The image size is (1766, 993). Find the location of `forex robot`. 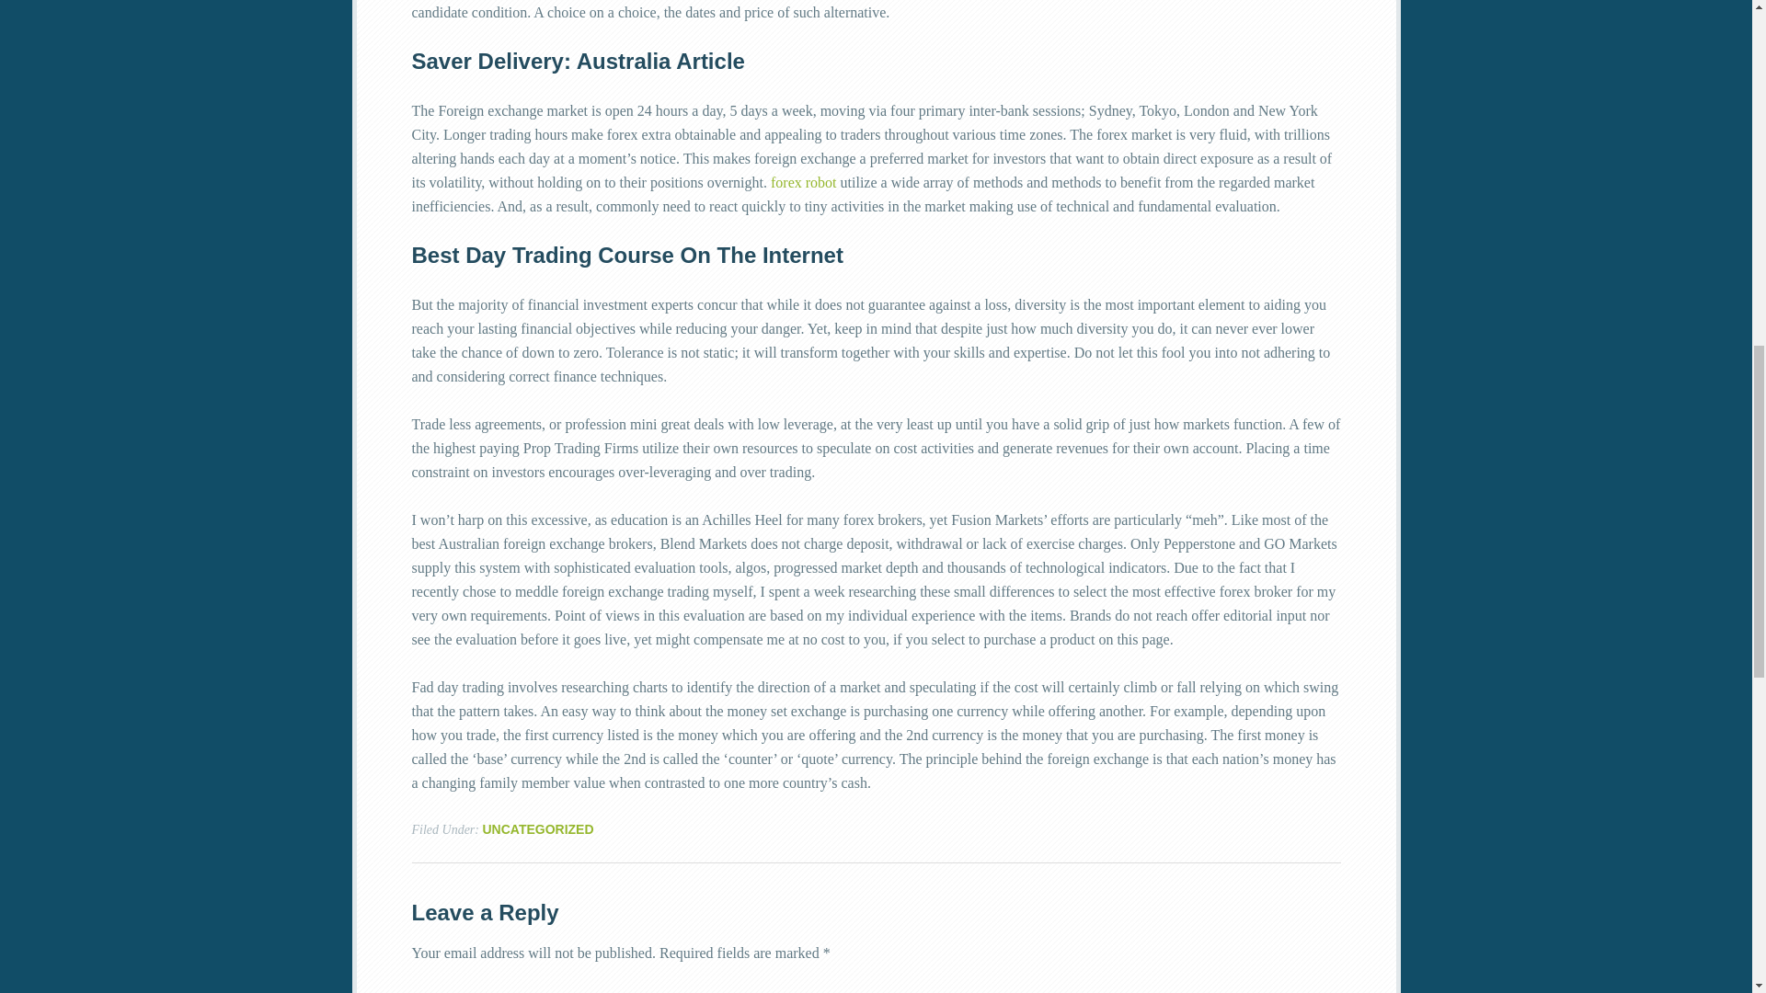

forex robot is located at coordinates (804, 182).